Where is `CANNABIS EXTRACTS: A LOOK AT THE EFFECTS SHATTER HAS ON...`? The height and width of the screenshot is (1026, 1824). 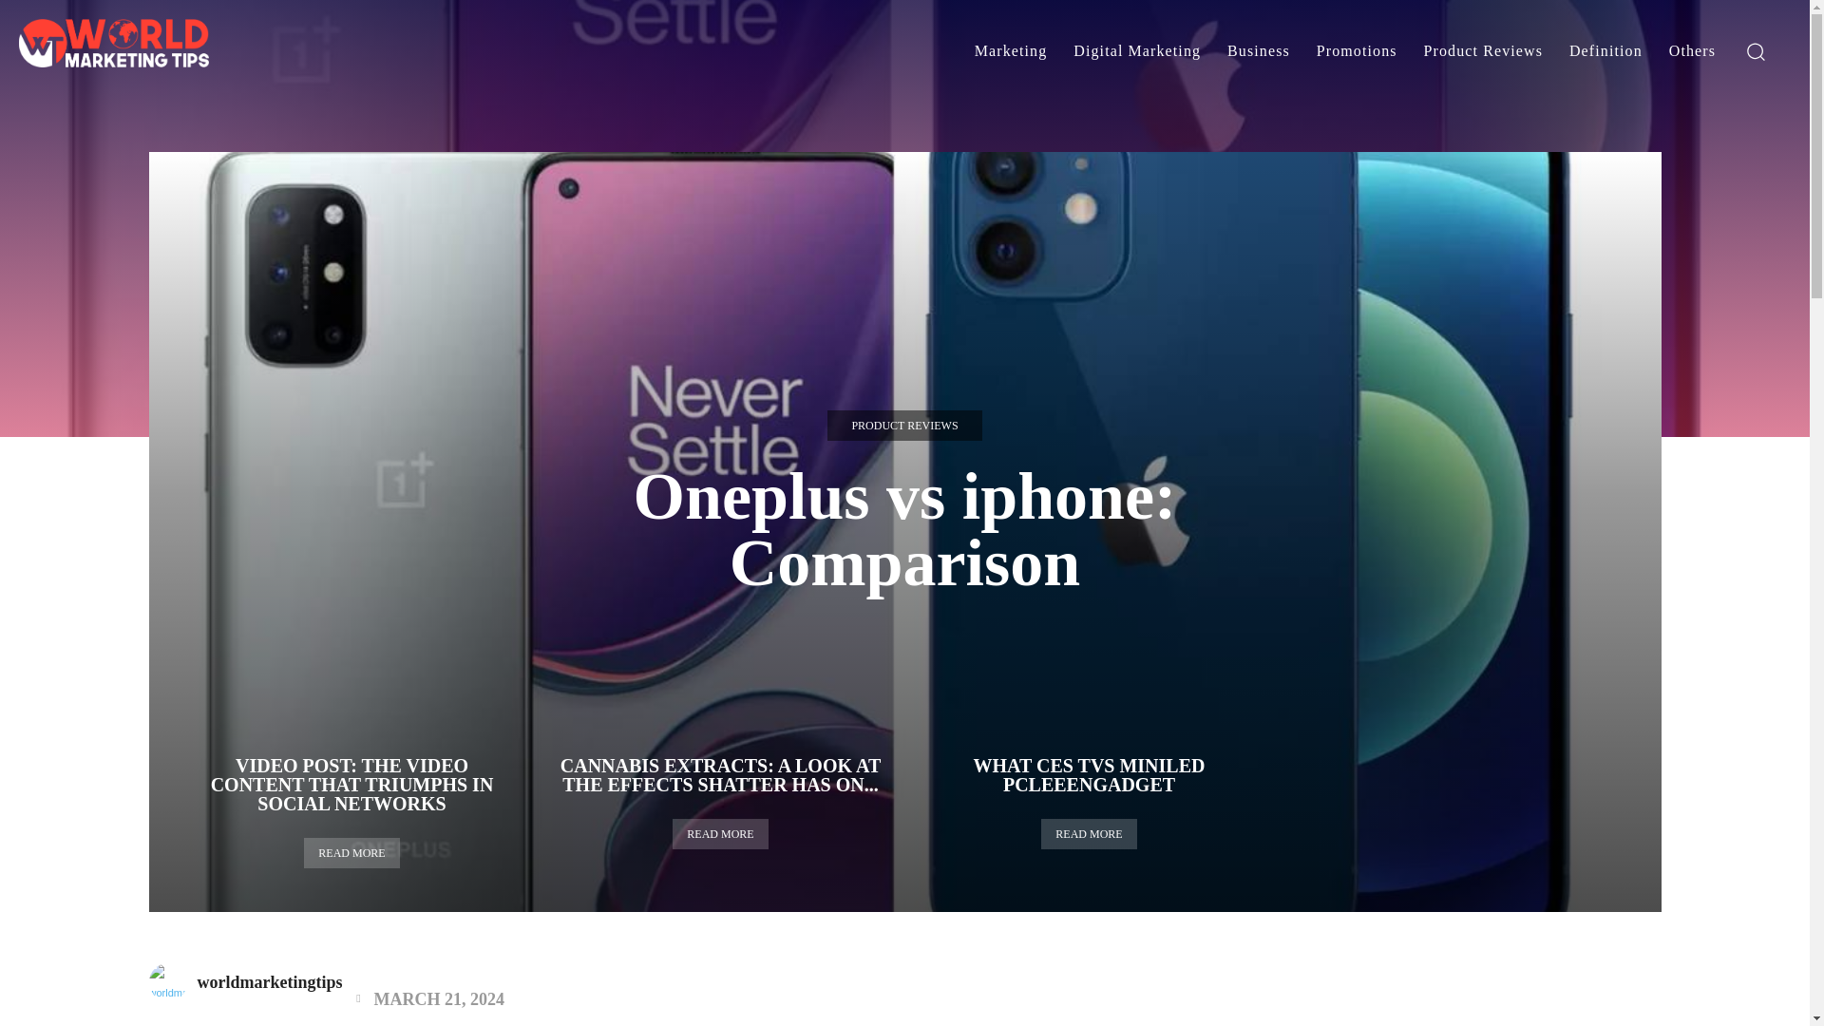
CANNABIS EXTRACTS: A LOOK AT THE EFFECTS SHATTER HAS ON... is located at coordinates (720, 775).